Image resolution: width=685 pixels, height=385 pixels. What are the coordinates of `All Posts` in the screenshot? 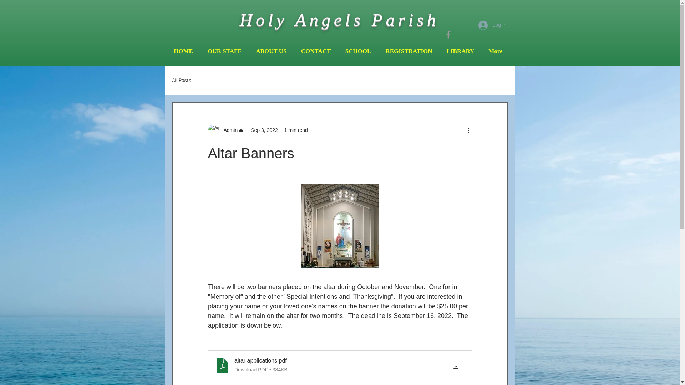 It's located at (181, 81).